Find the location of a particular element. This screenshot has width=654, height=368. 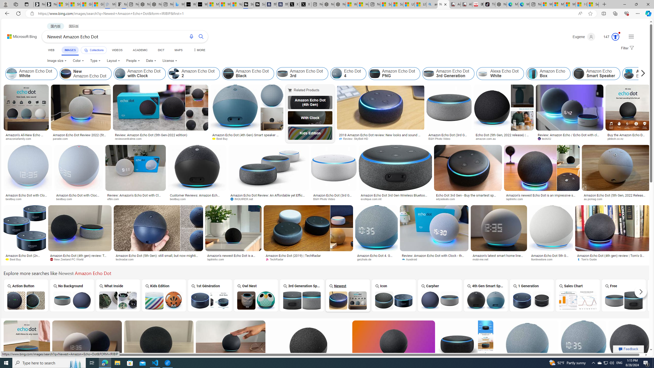

eftm.com is located at coordinates (115, 199).